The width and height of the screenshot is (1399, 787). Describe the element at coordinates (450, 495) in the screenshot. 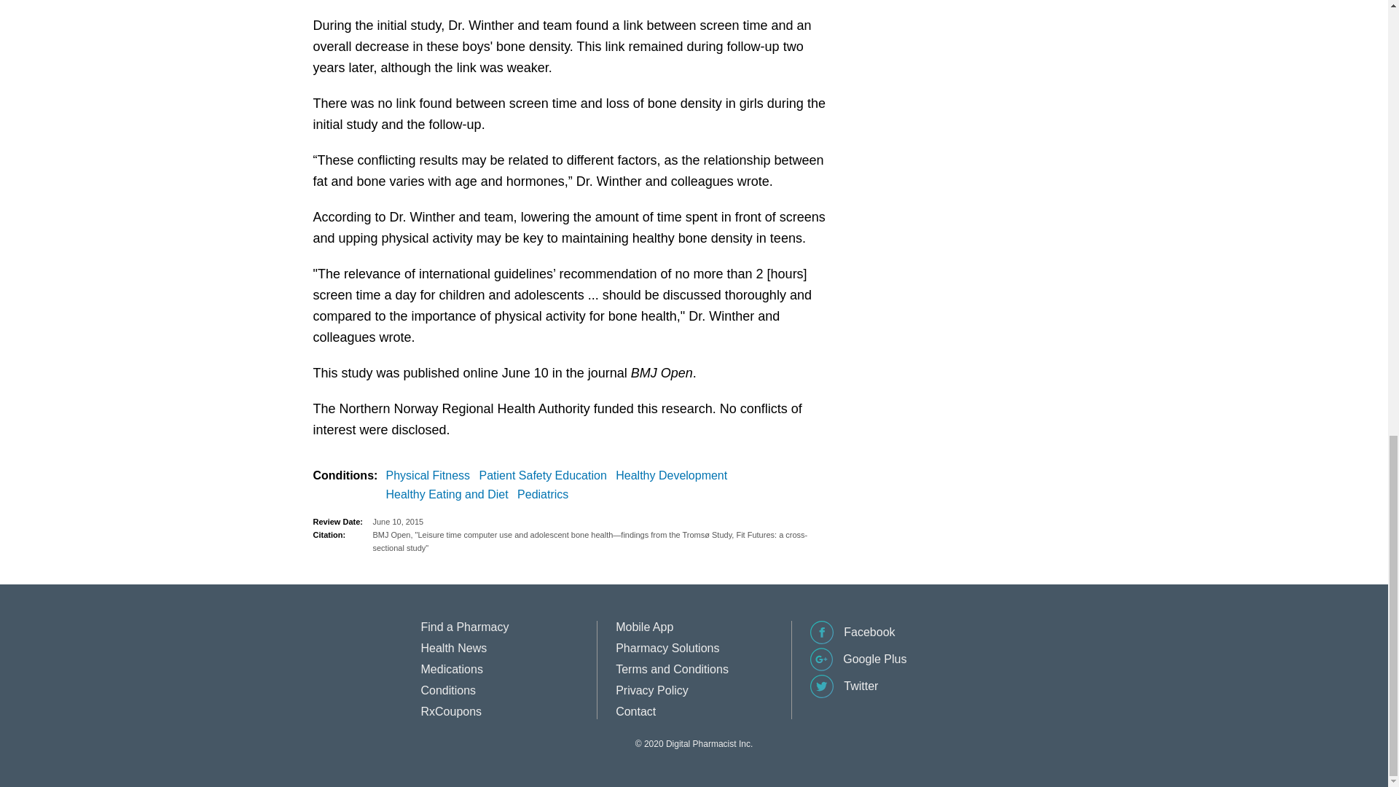

I see `Healthy Eating and Diet` at that location.